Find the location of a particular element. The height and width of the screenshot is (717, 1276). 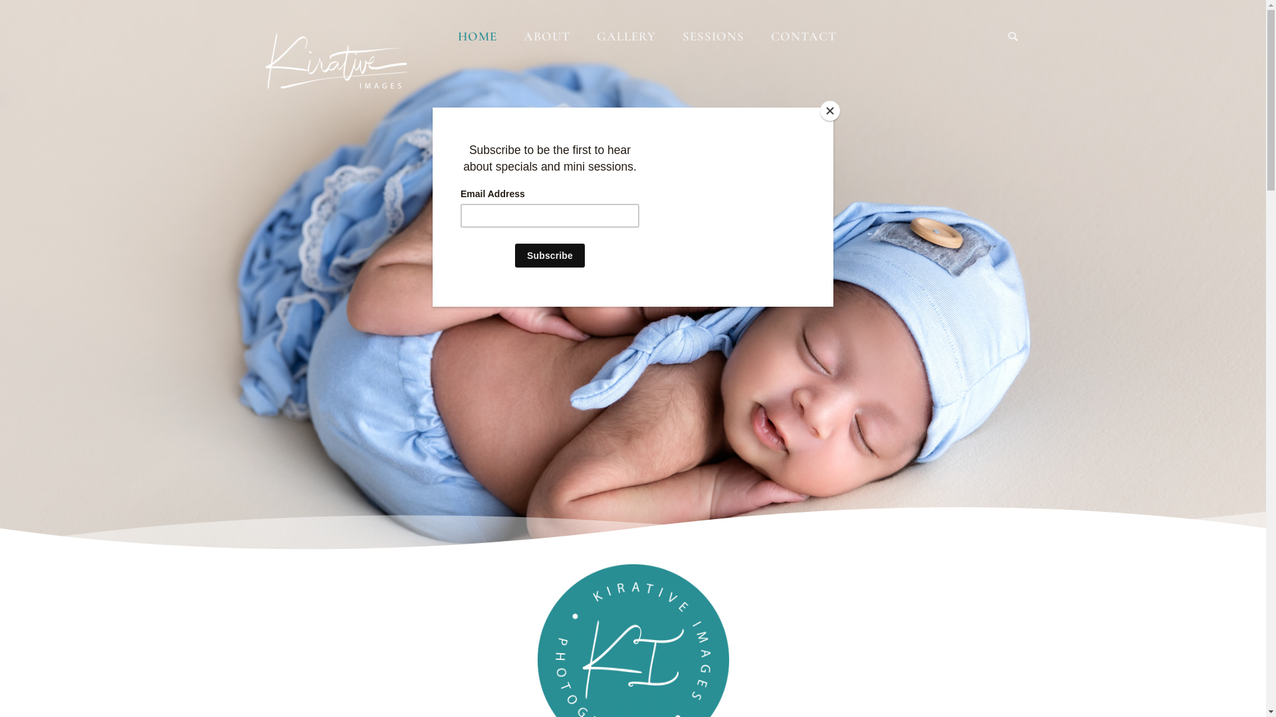

Sitter Gallery is located at coordinates (695, 469).